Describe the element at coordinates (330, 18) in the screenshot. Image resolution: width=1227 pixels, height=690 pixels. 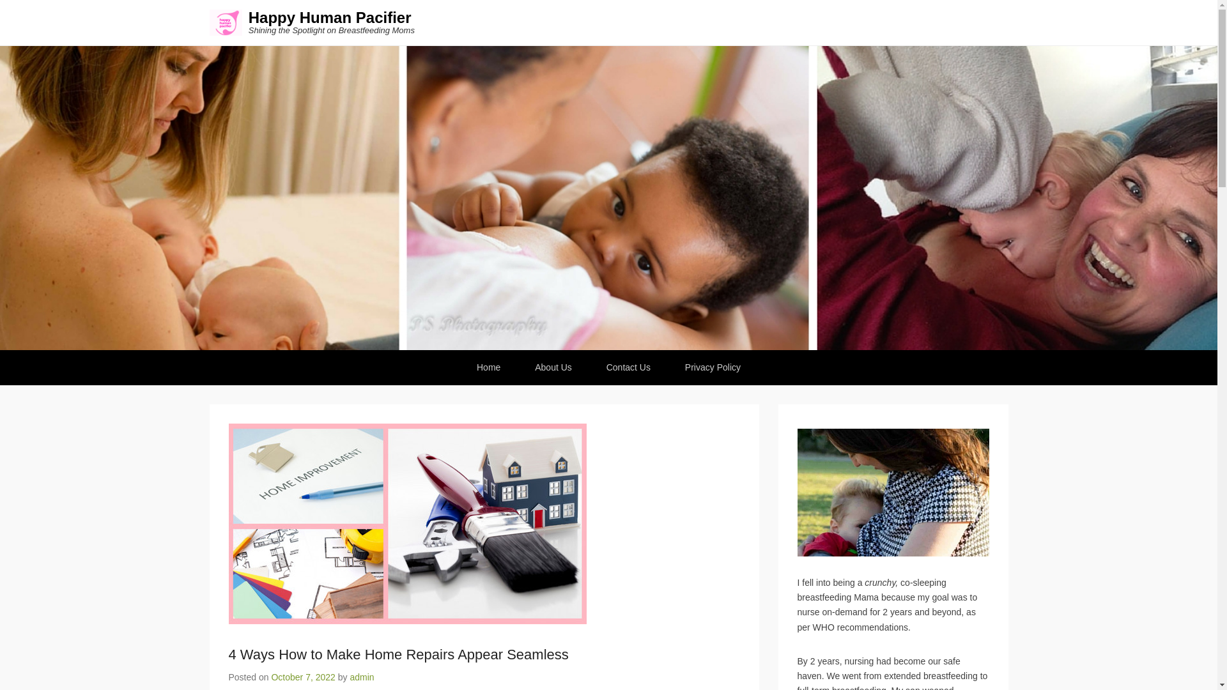
I see `Happy Human Pacifier` at that location.